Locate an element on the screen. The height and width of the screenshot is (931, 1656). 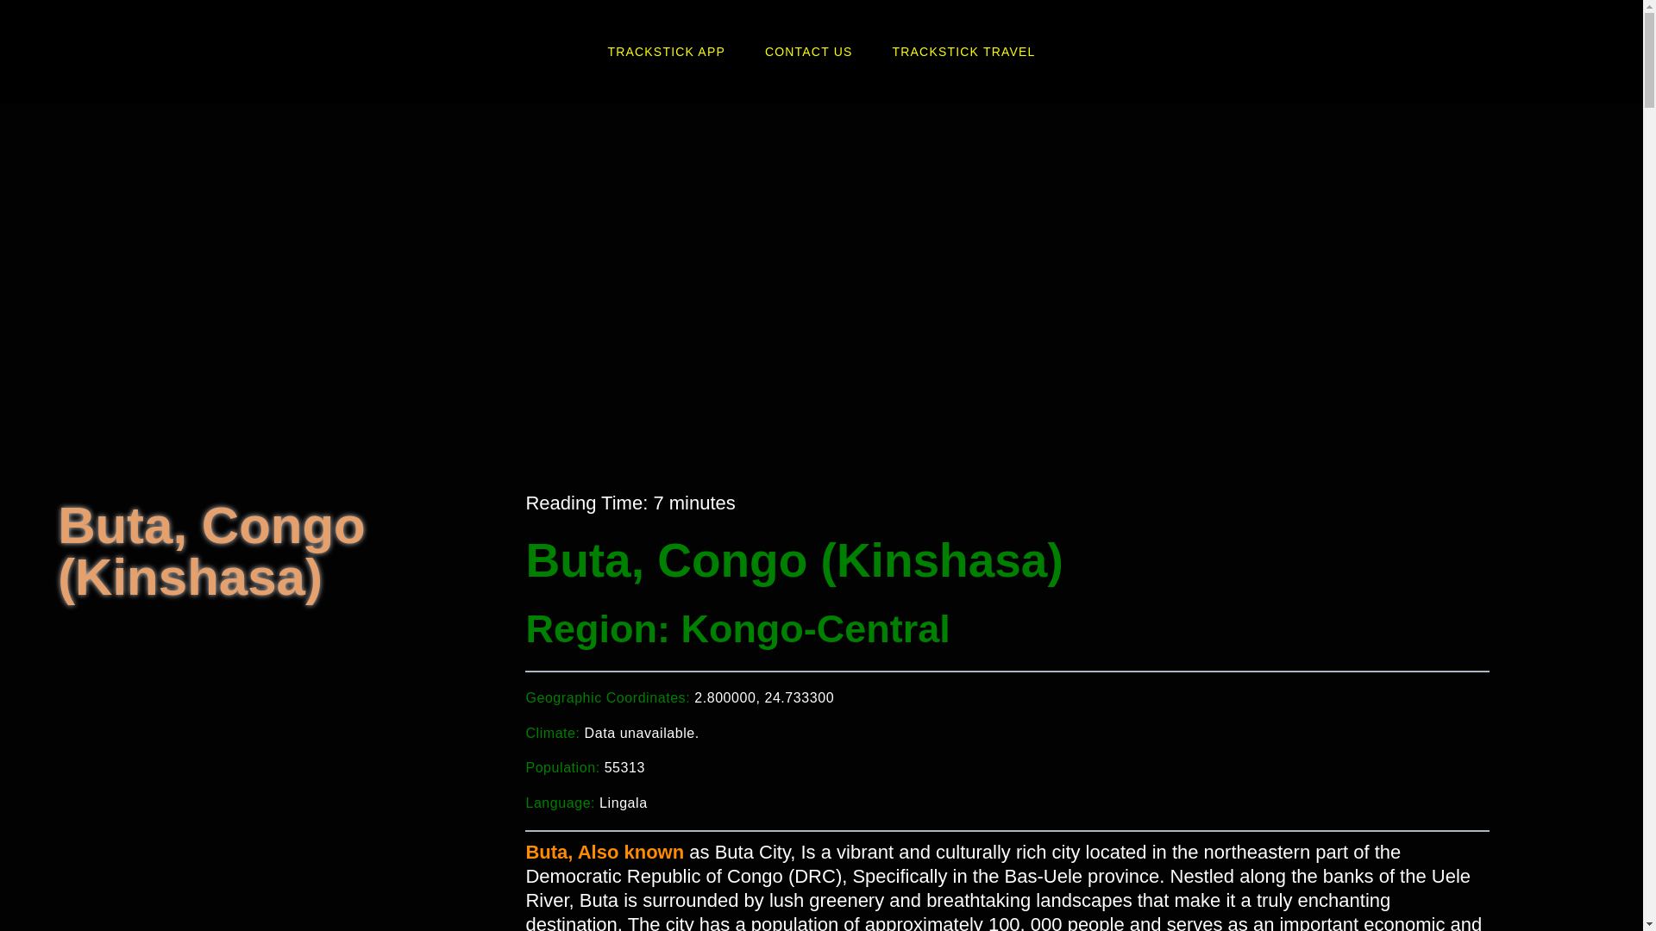
CONTACT US is located at coordinates (809, 52).